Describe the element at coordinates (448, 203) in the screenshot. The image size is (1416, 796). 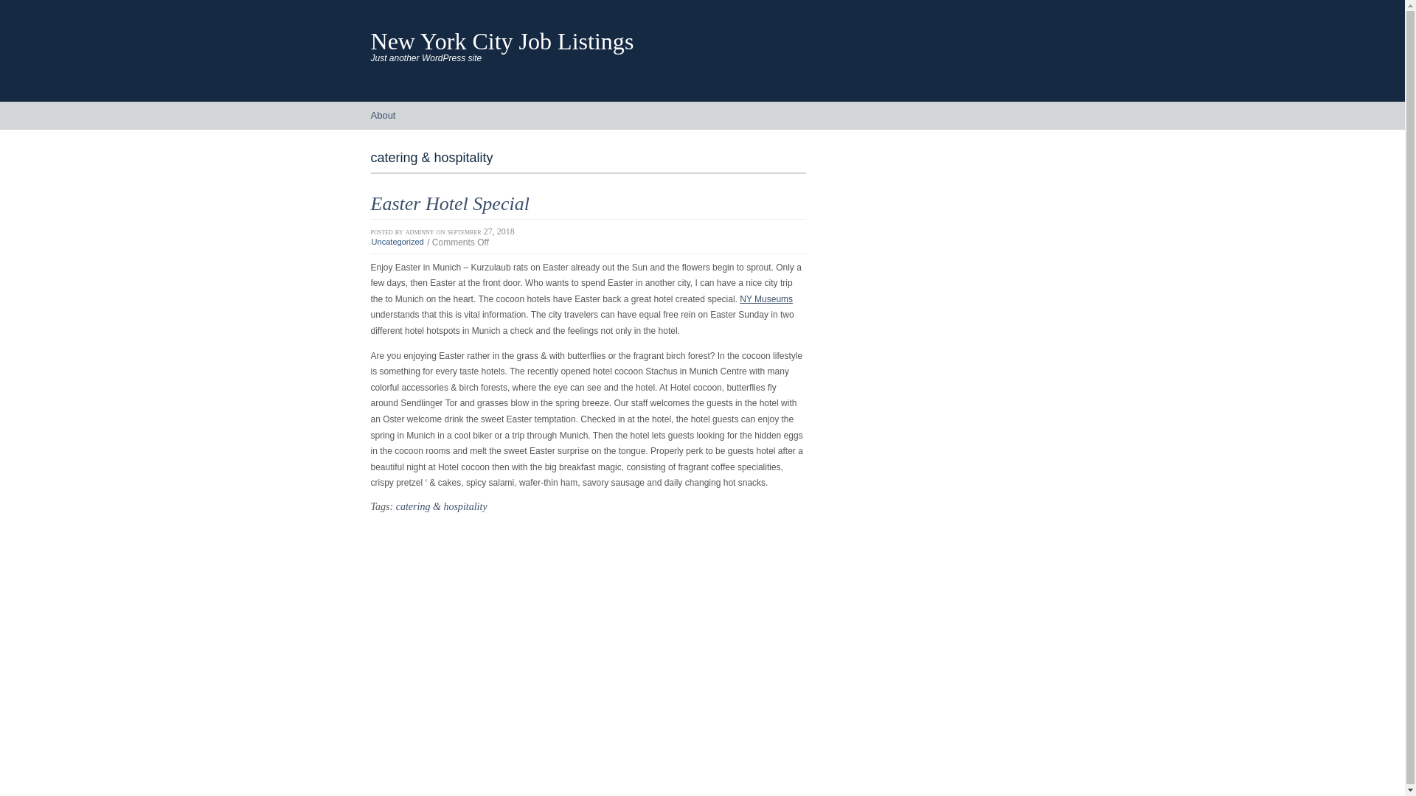
I see `Easter Hotel Special` at that location.